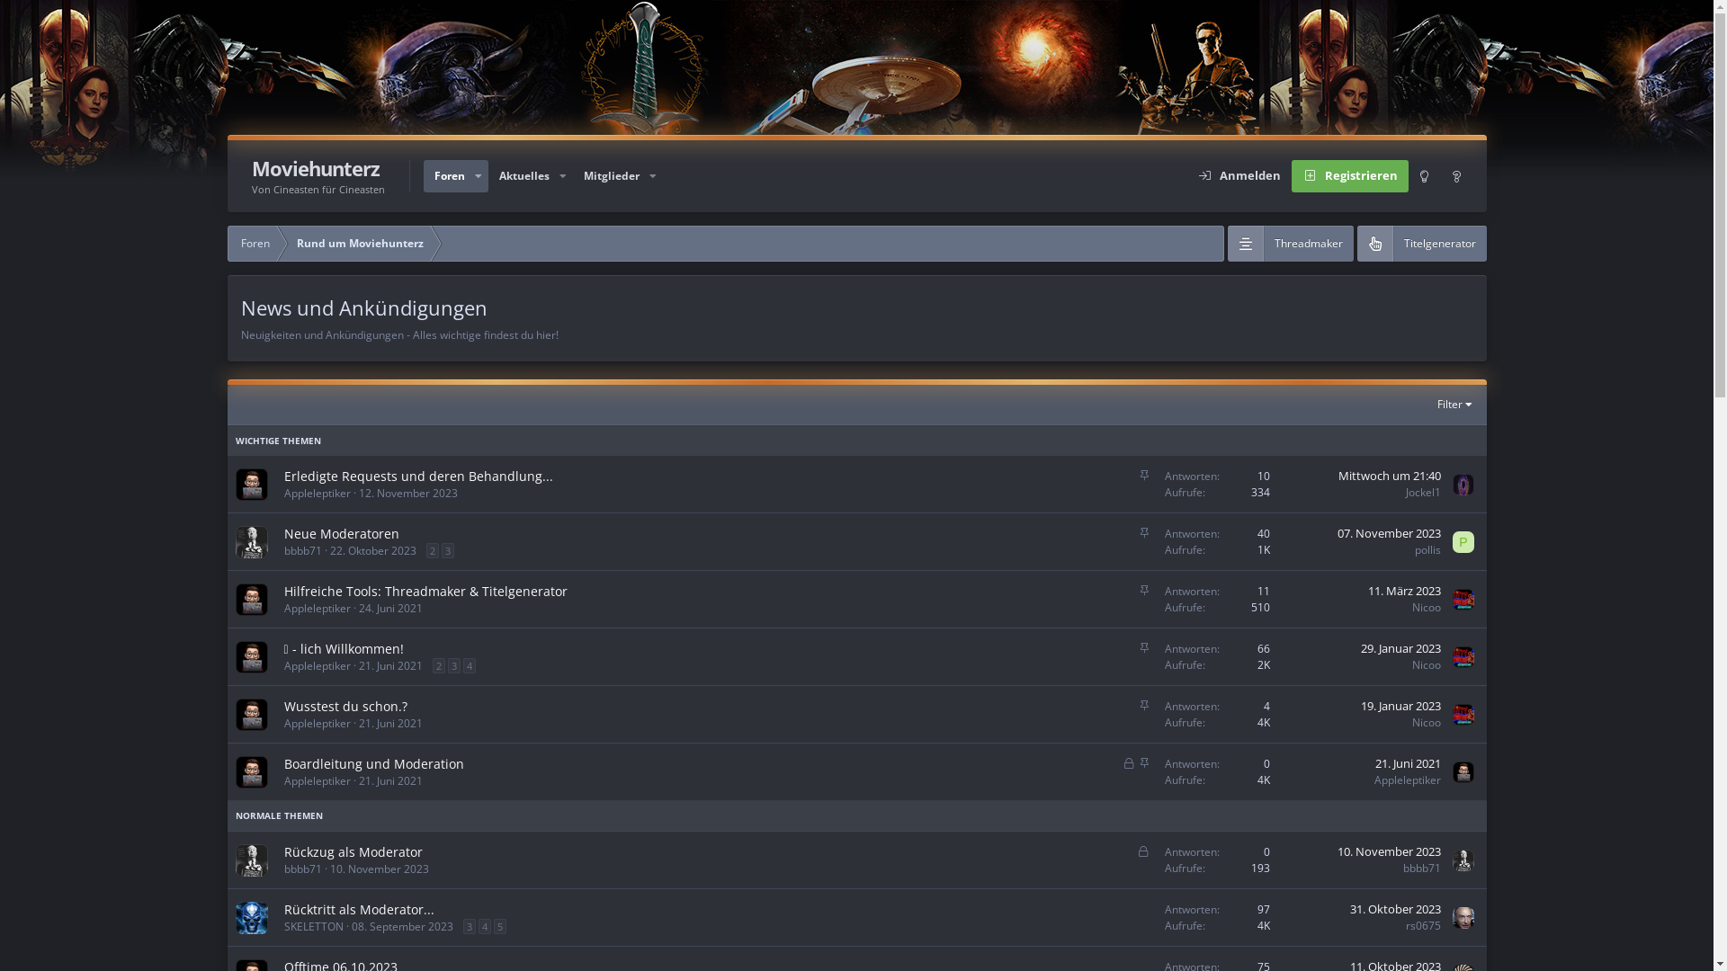 Image resolution: width=1727 pixels, height=971 pixels. I want to click on 10. November 2023, so click(379, 869).